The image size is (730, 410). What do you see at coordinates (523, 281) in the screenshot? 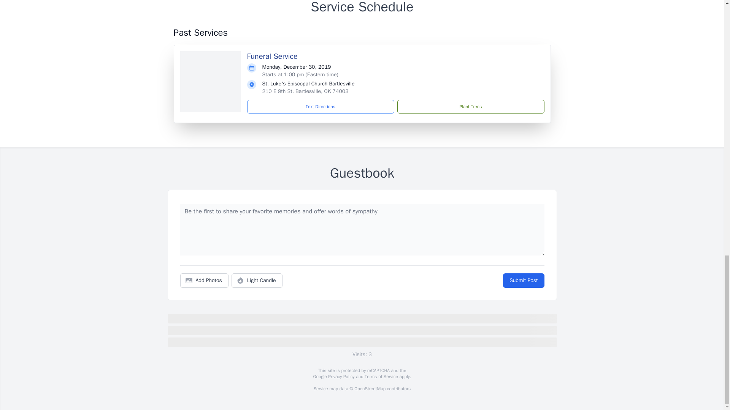
I see `Submit Post` at bounding box center [523, 281].